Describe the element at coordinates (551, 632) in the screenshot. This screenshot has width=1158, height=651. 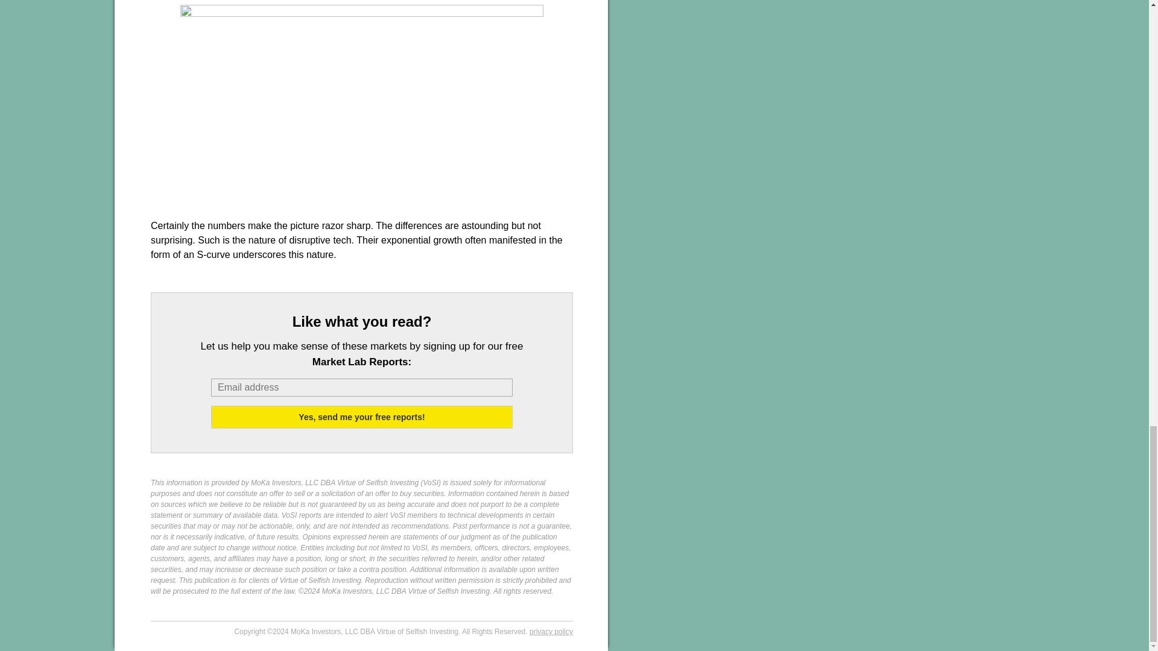
I see `privacy policy` at that location.